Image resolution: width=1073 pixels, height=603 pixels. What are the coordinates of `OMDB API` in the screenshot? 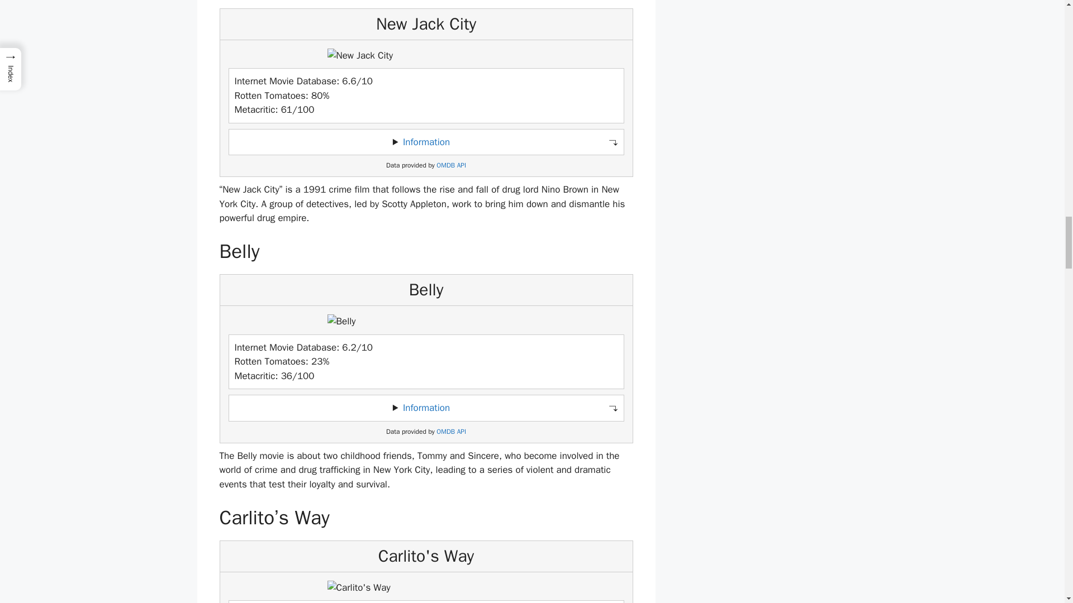 It's located at (451, 165).